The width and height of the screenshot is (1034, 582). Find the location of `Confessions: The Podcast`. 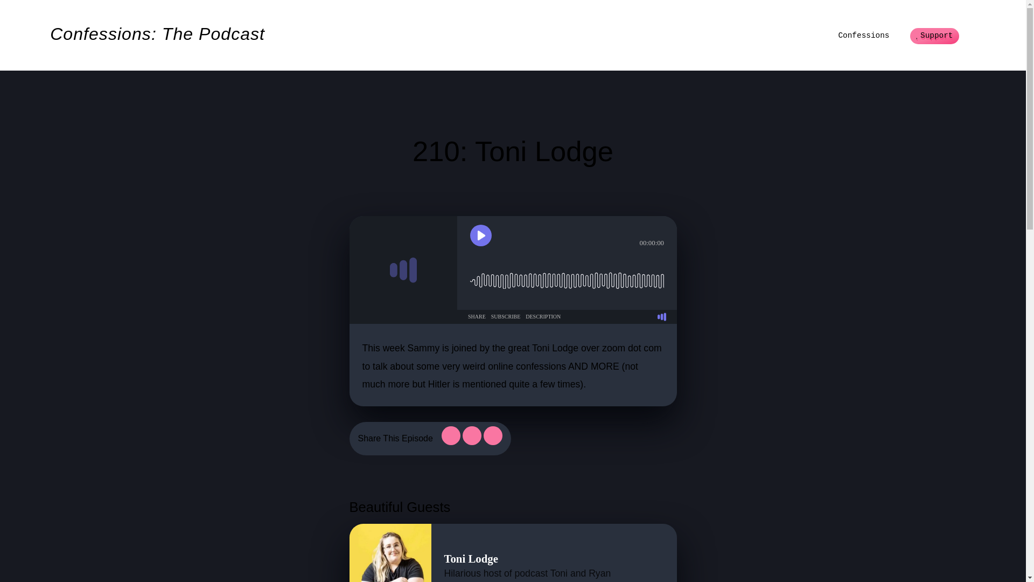

Confessions: The Podcast is located at coordinates (157, 36).